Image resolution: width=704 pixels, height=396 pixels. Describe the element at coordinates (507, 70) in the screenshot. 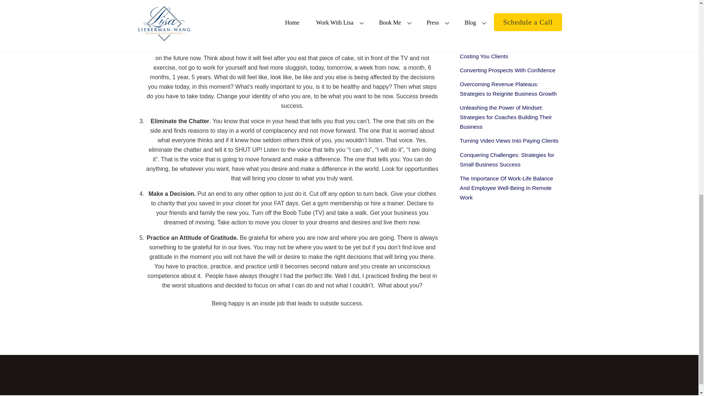

I see `Converting Prospects With Confidence` at that location.